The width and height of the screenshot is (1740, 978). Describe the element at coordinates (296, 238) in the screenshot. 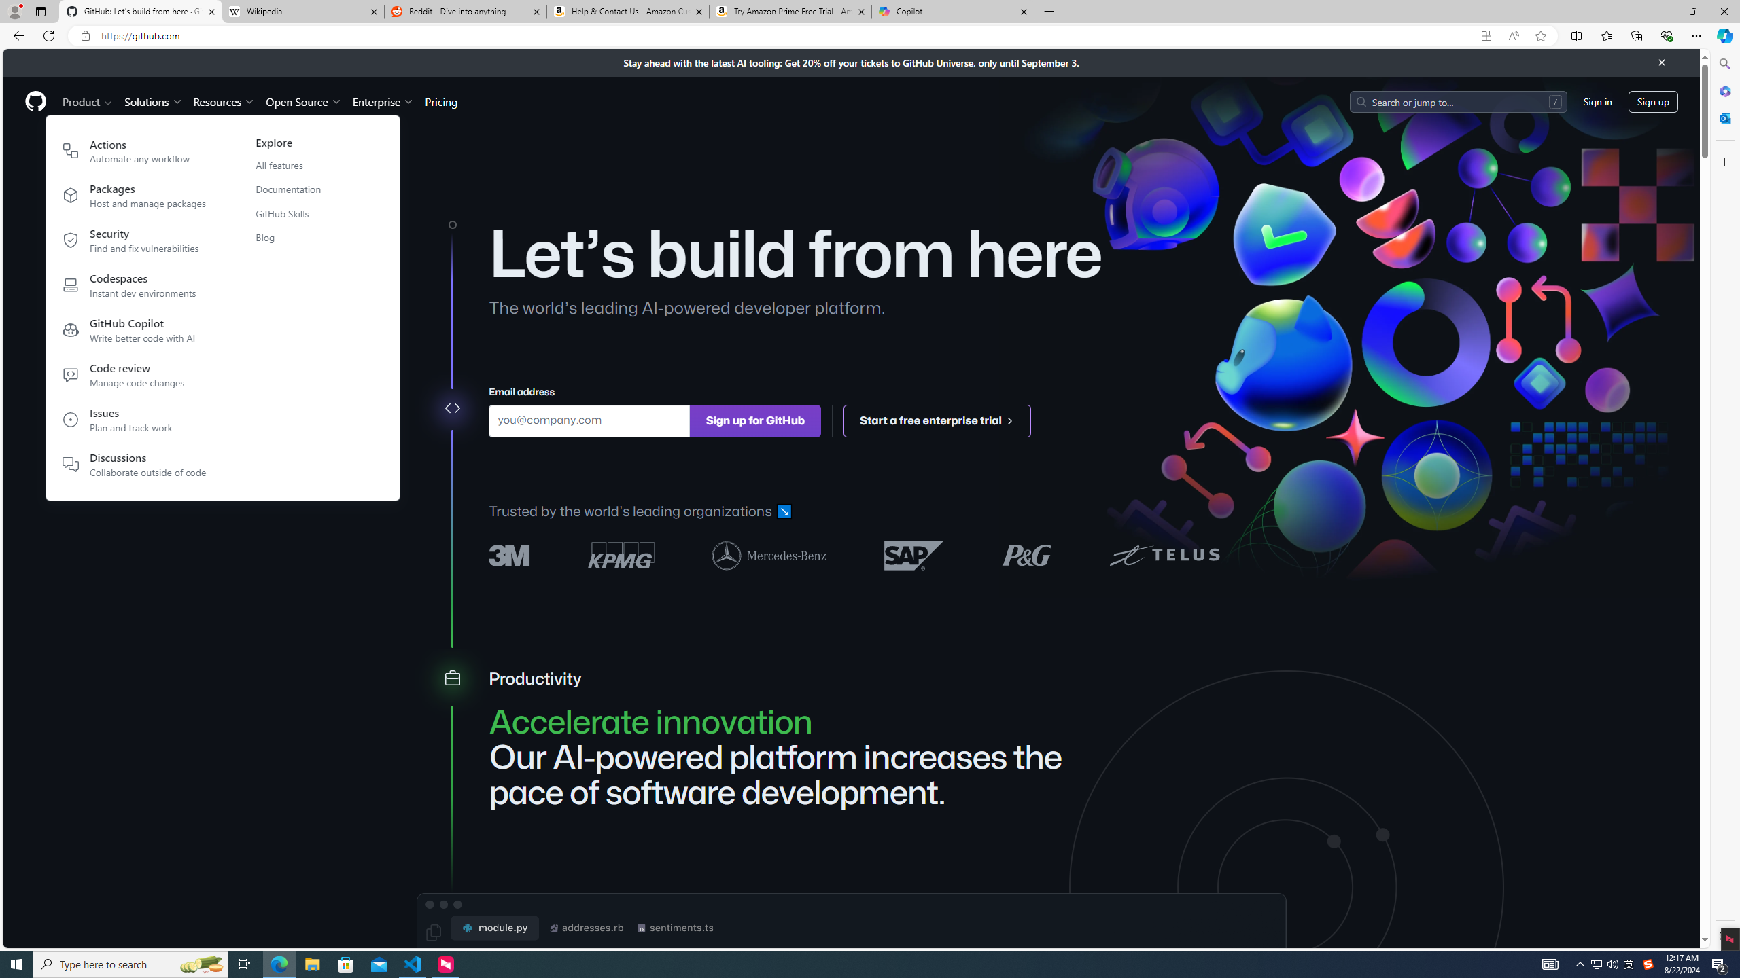

I see `Blog` at that location.